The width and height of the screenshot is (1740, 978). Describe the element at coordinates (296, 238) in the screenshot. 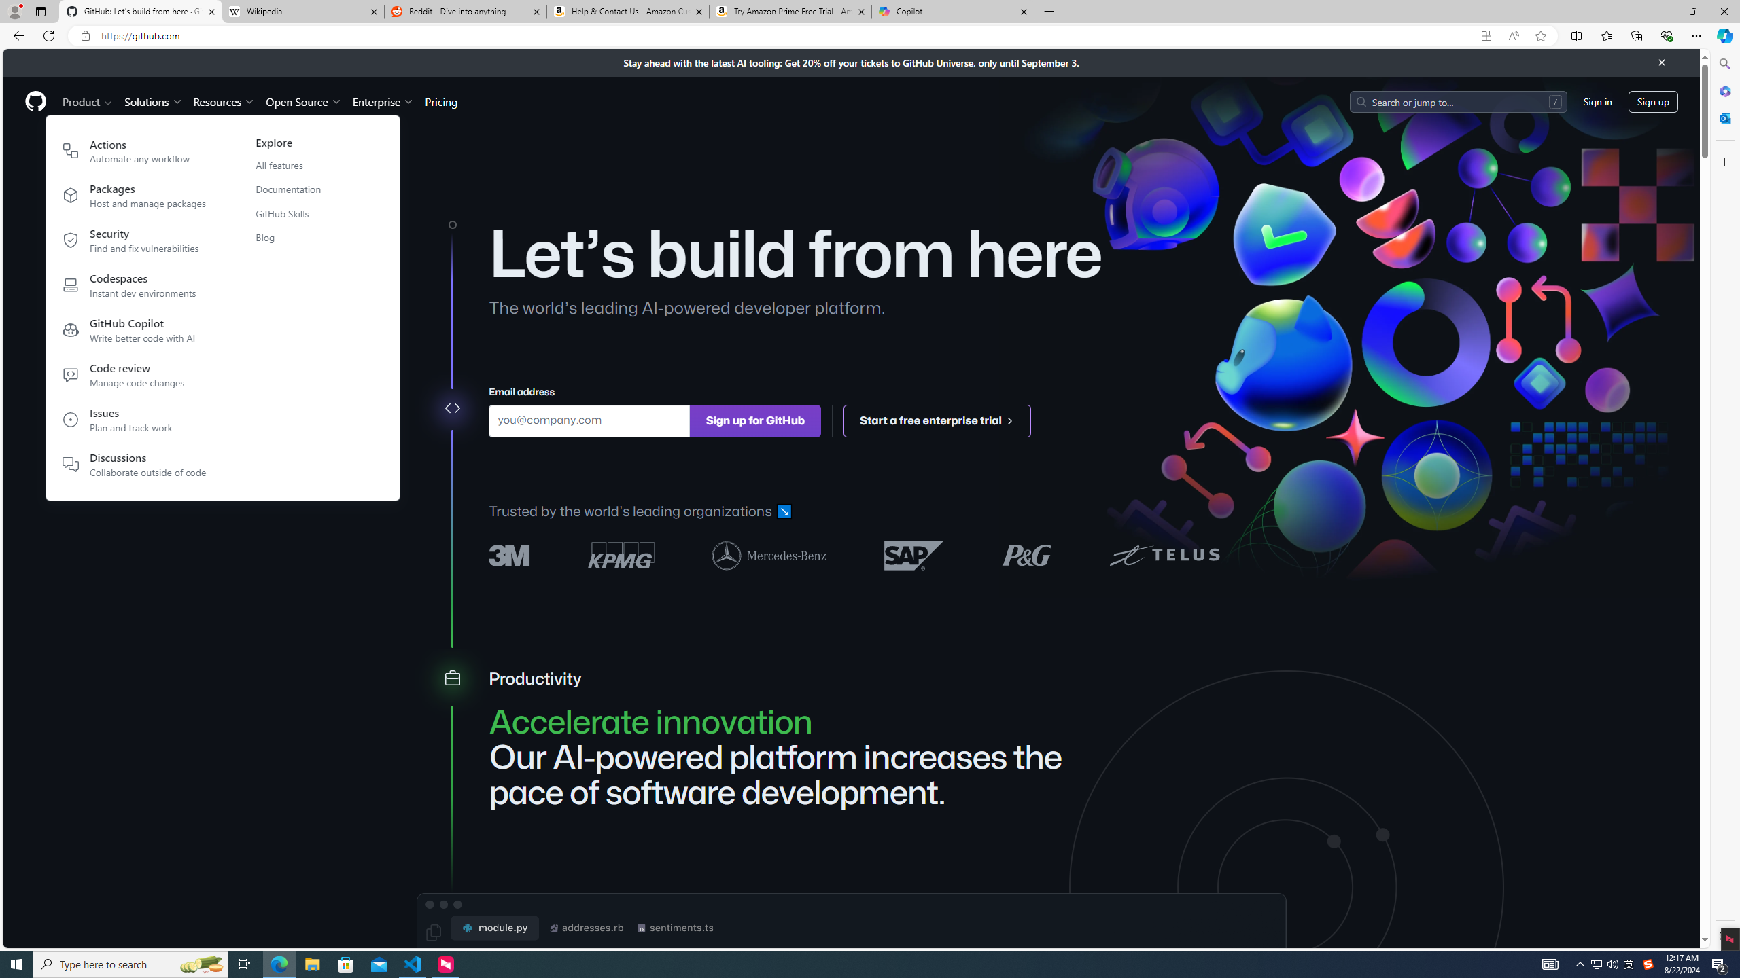

I see `Blog` at that location.